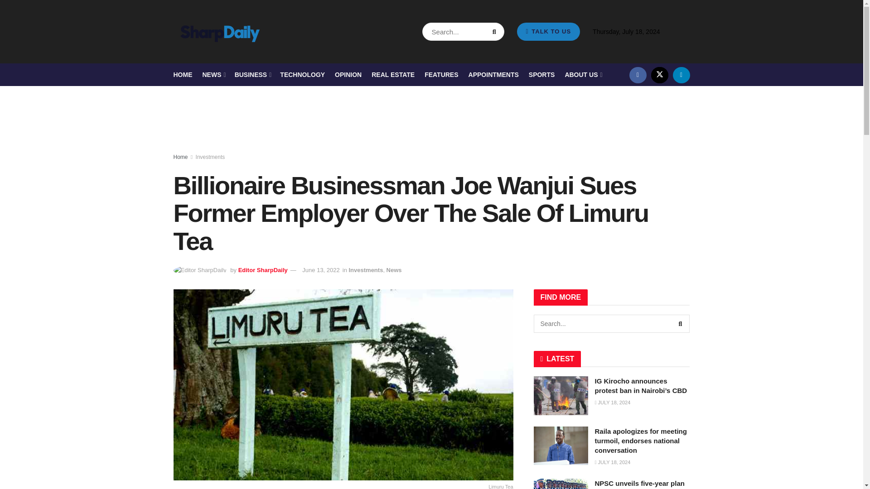 The image size is (870, 489). What do you see at coordinates (432, 120) in the screenshot?
I see `Advertisement` at bounding box center [432, 120].